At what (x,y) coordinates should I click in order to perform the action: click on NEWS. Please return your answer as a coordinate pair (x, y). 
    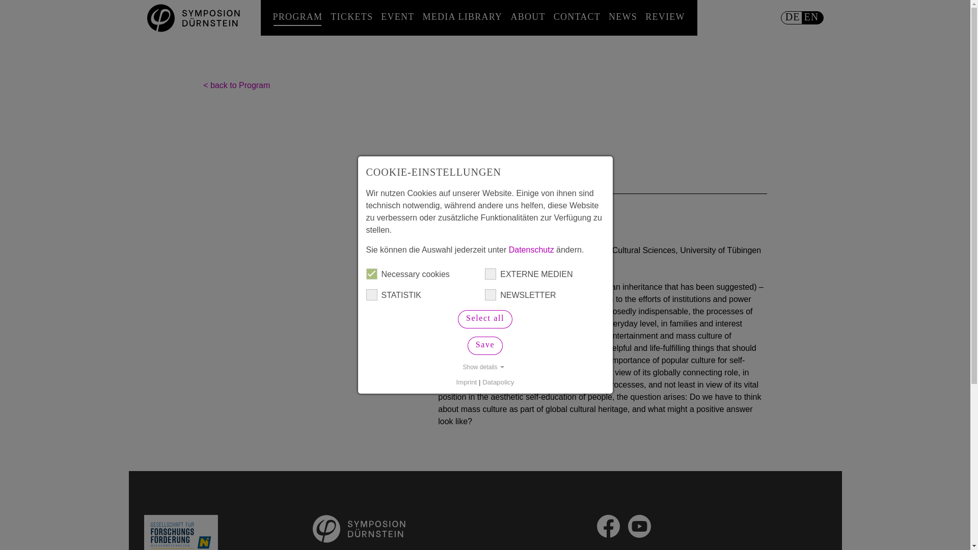
    Looking at the image, I should click on (622, 17).